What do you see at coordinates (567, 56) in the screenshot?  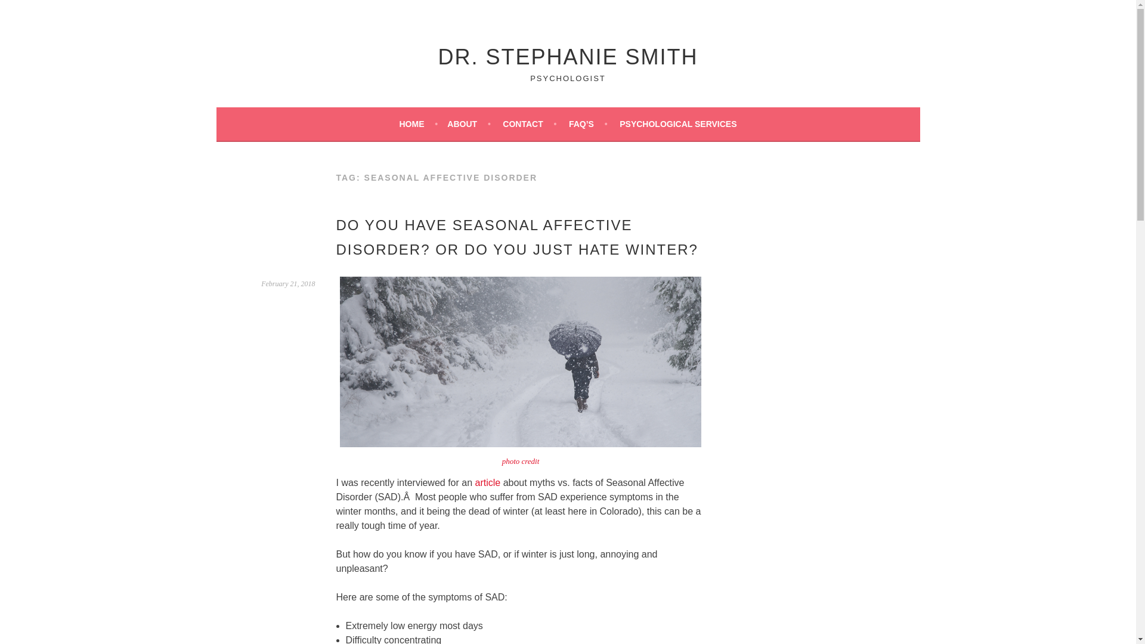 I see `DR. STEPHANIE SMITH` at bounding box center [567, 56].